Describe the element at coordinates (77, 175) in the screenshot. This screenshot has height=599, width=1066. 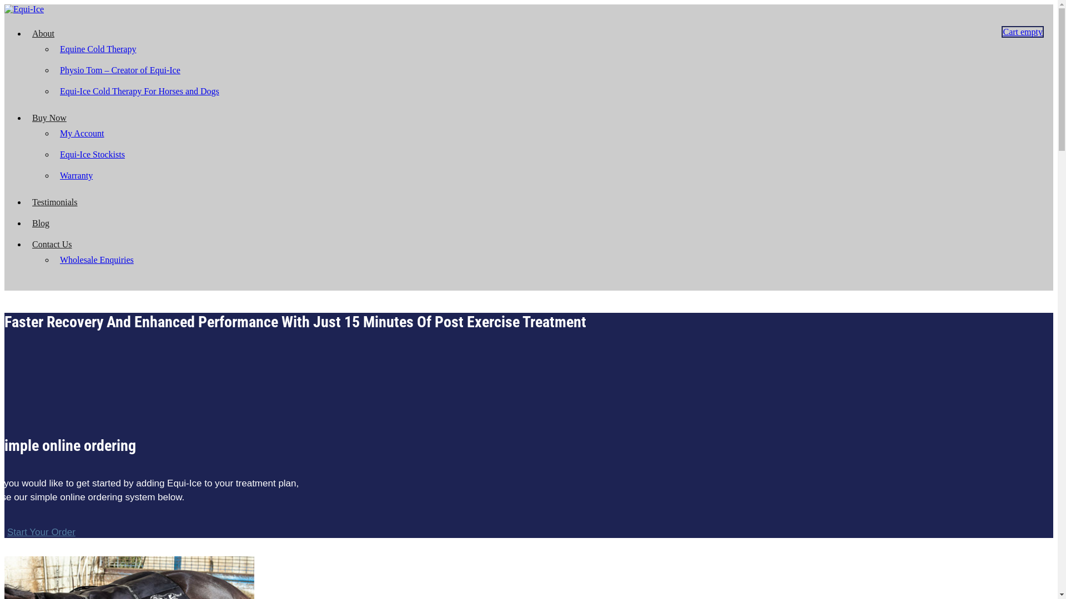
I see `Warranty` at that location.